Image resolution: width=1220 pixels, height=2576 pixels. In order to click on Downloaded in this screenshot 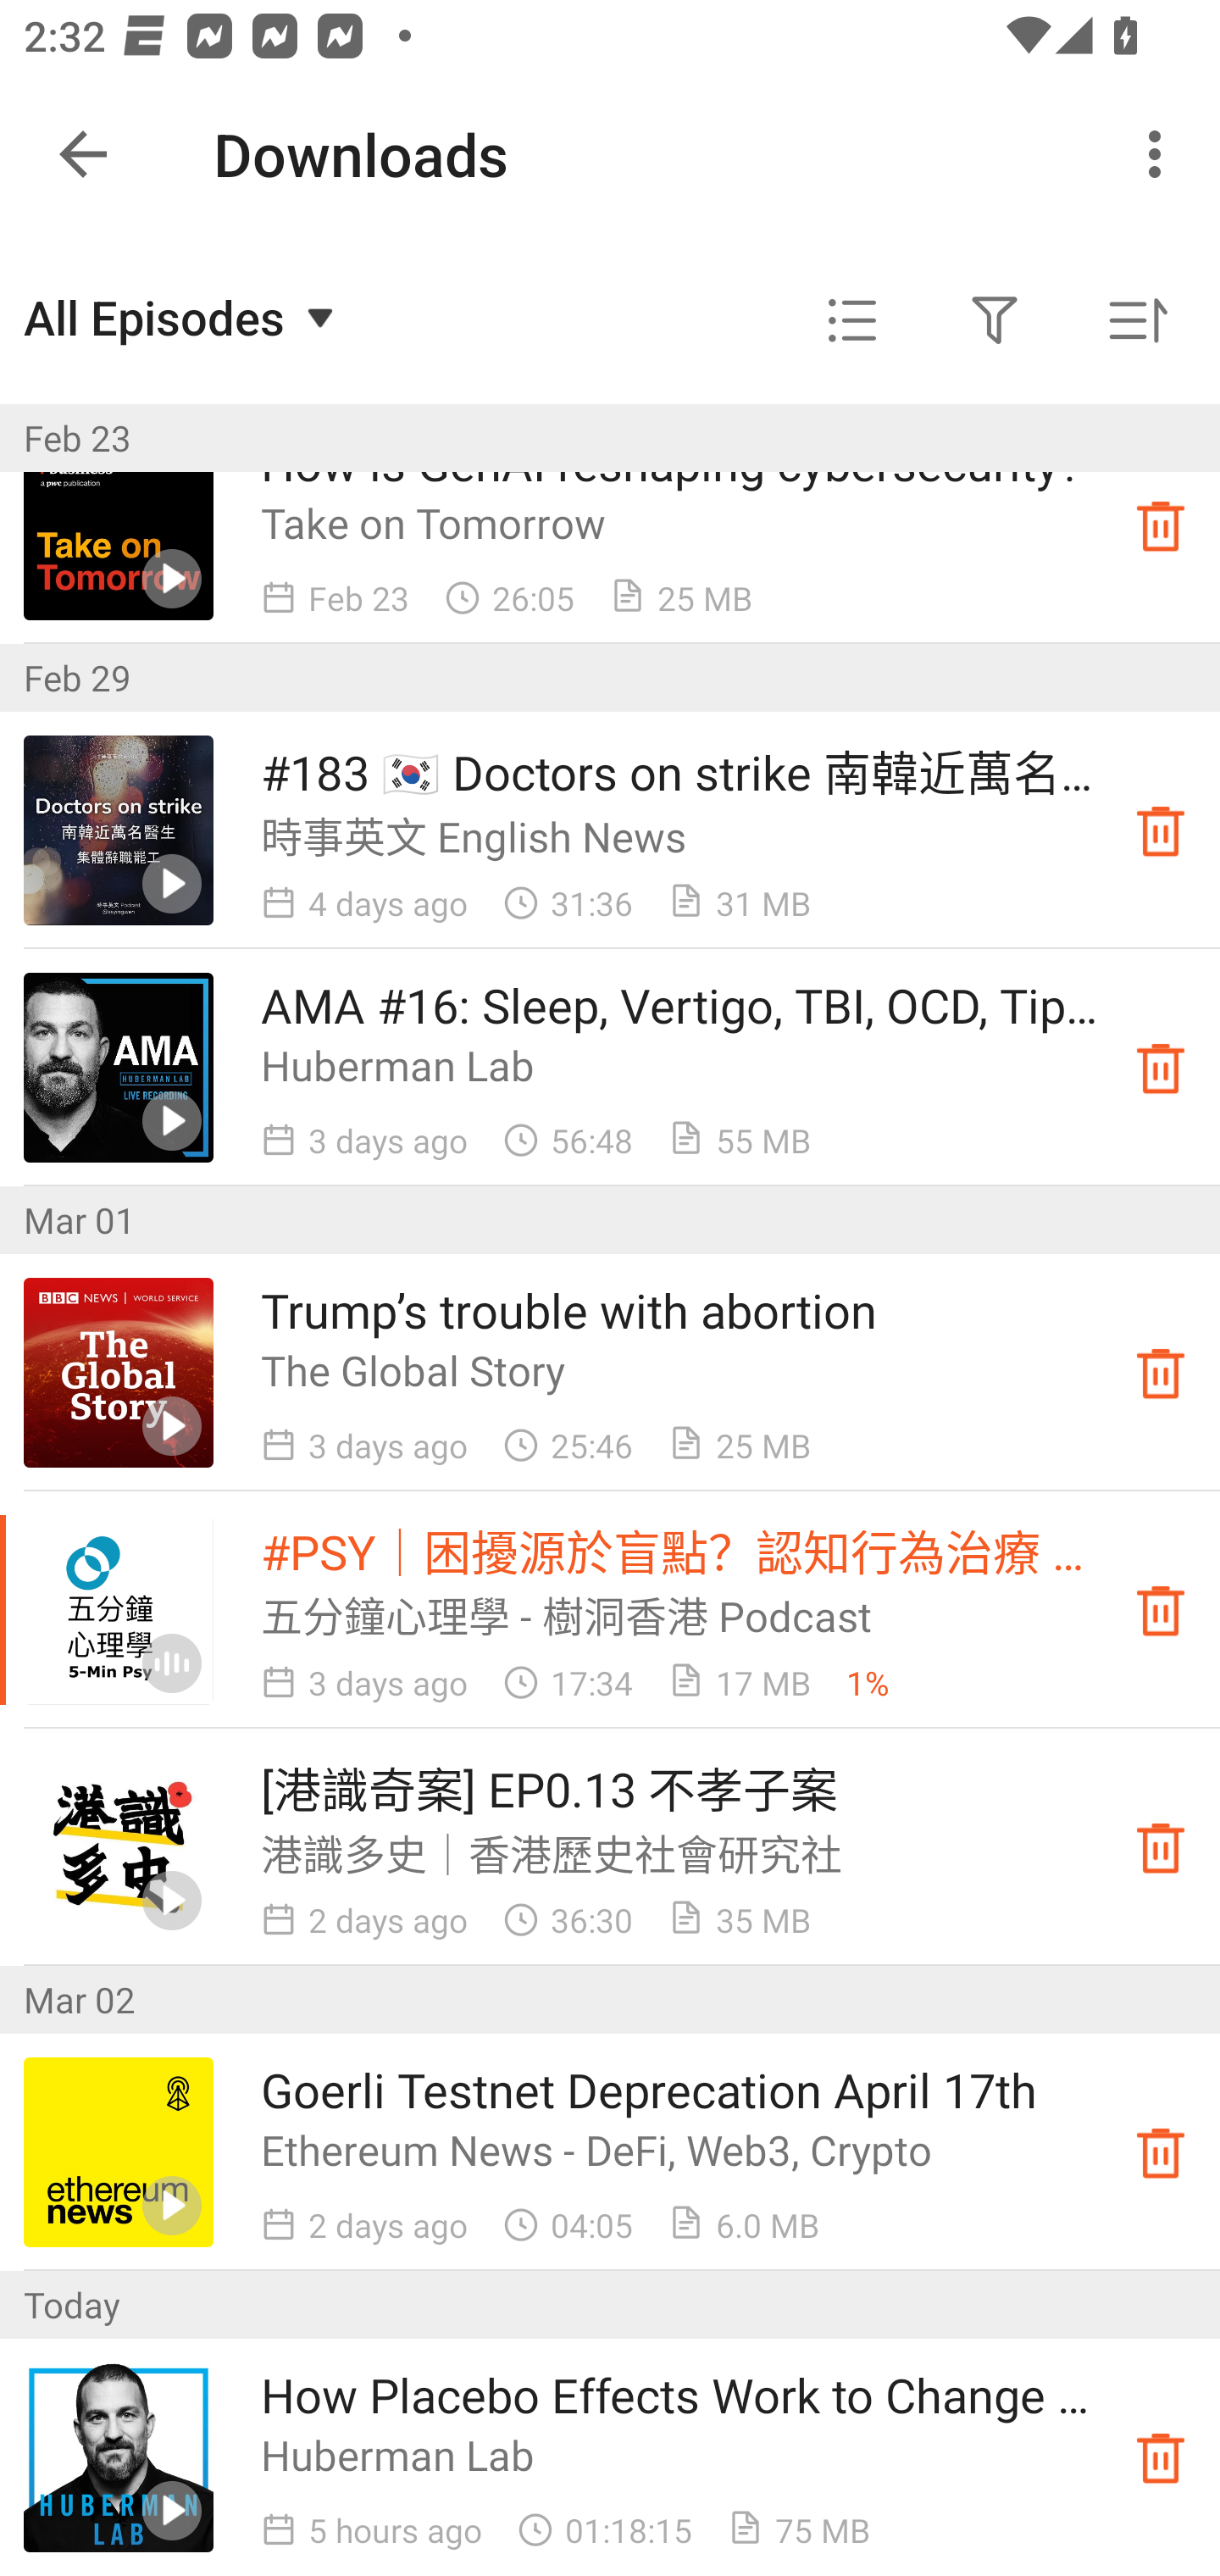, I will do `click(1161, 1610)`.